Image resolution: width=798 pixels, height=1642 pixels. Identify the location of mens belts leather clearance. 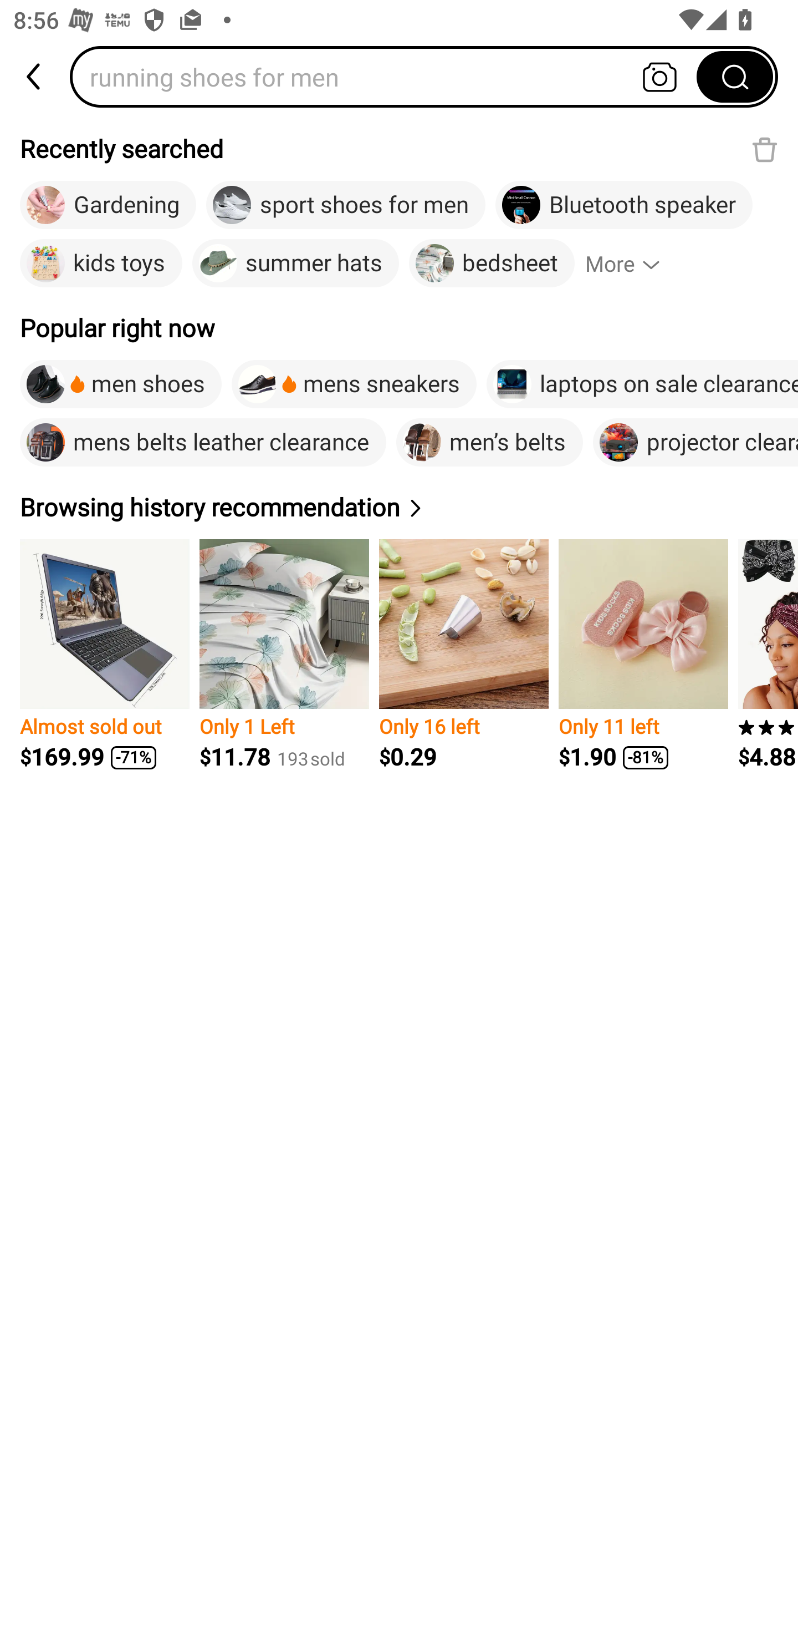
(203, 442).